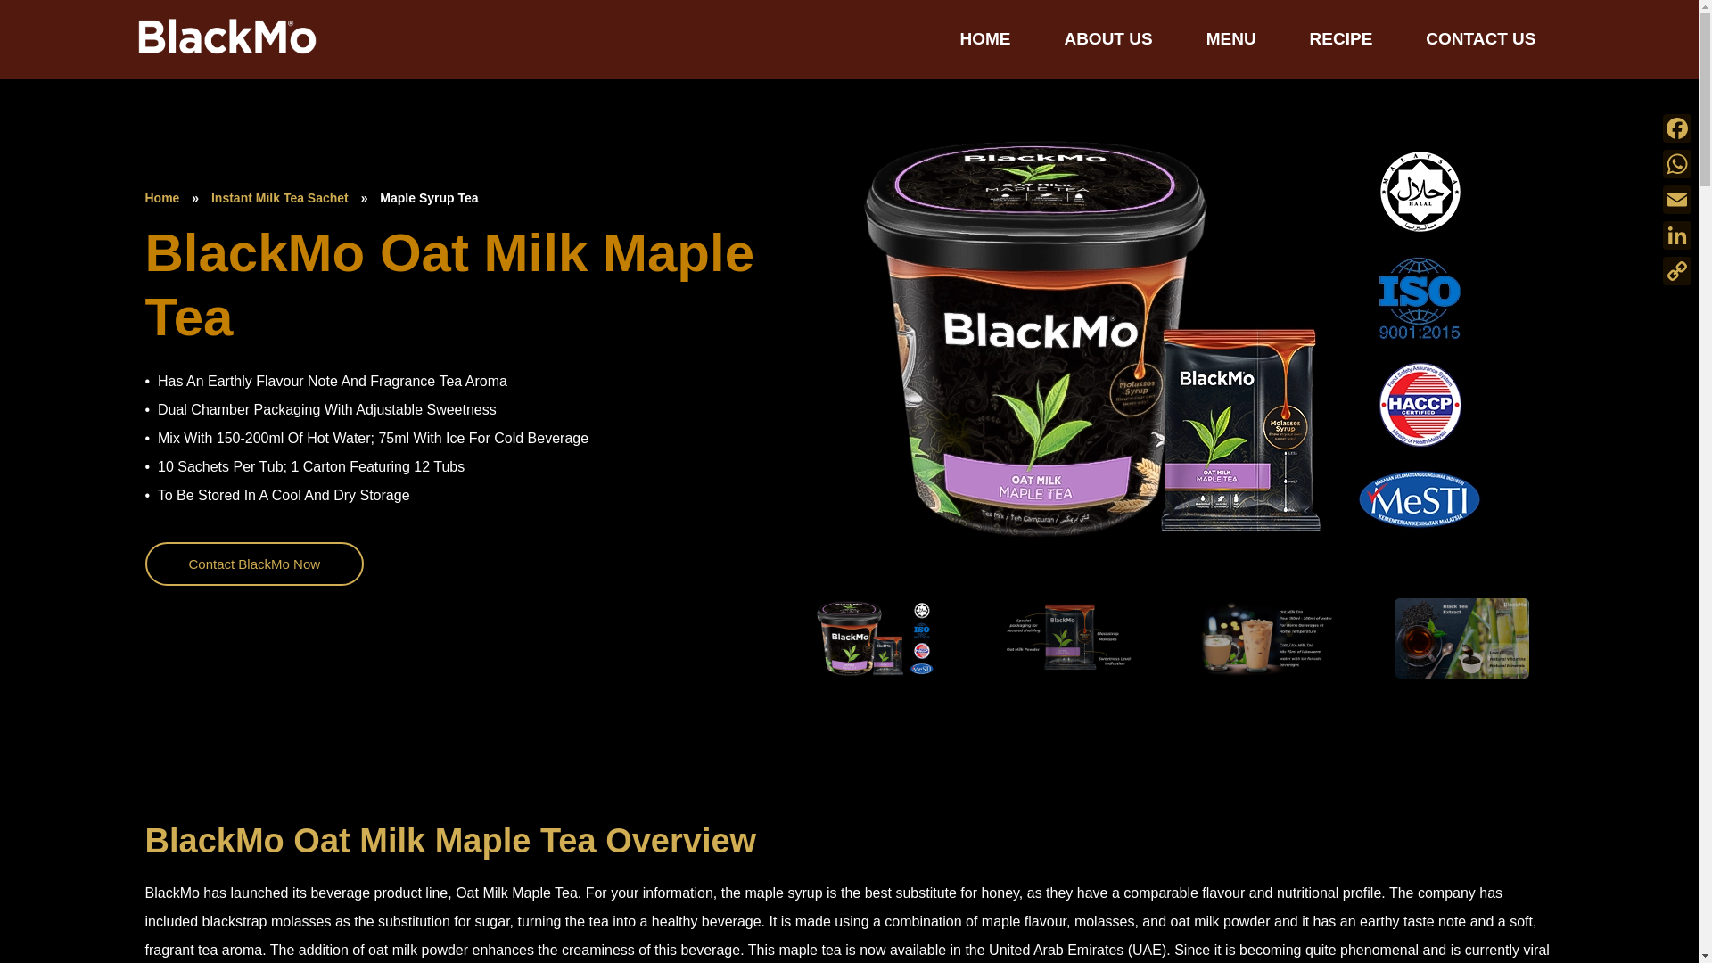  I want to click on MENU, so click(1230, 39).